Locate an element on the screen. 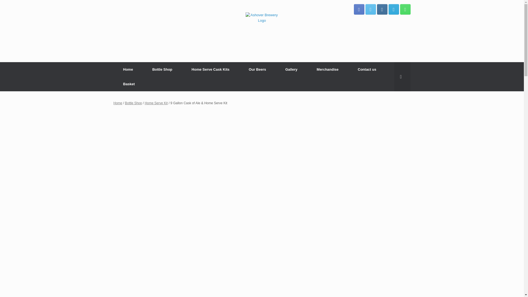 This screenshot has width=528, height=297. Home Serve Kit is located at coordinates (156, 103).